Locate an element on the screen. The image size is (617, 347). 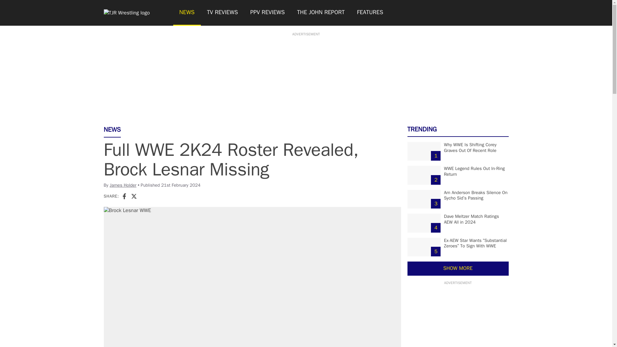
TV REVIEWS is located at coordinates (222, 13).